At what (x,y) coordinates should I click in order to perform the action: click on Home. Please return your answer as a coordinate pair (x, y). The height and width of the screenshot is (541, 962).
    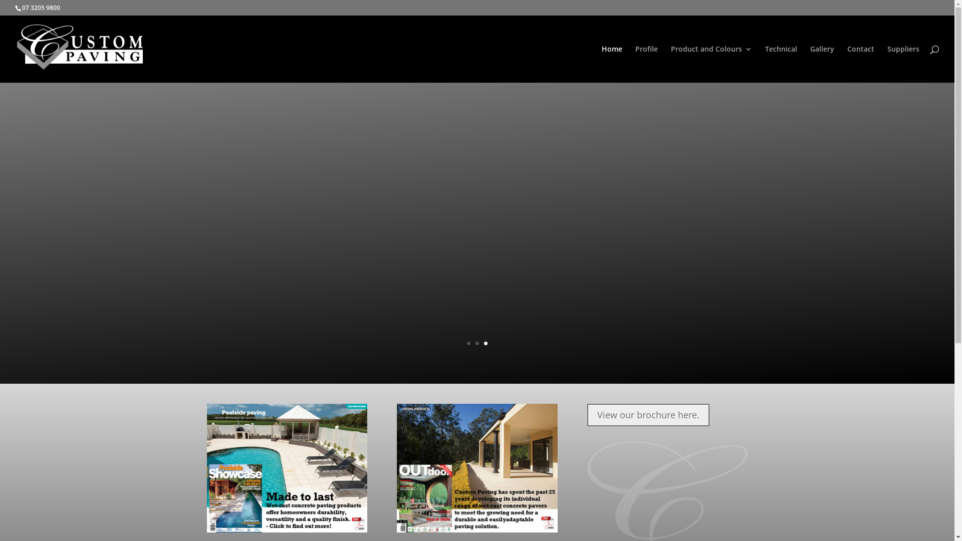
    Looking at the image, I should click on (612, 64).